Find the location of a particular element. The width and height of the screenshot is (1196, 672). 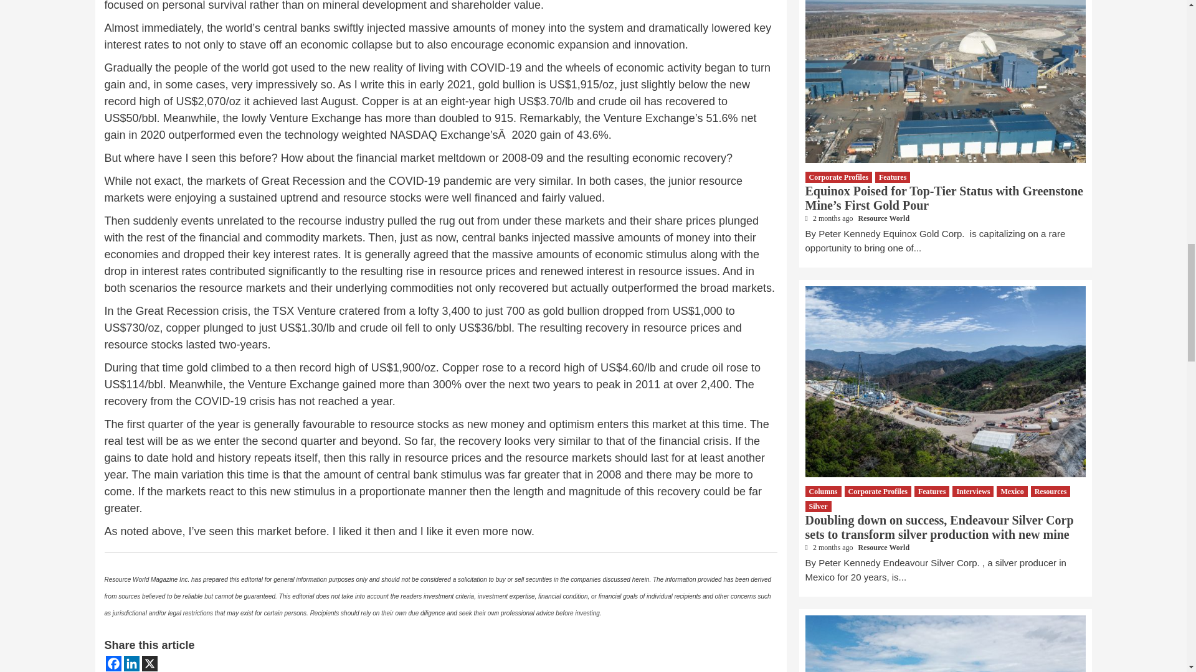

Facebook is located at coordinates (113, 663).